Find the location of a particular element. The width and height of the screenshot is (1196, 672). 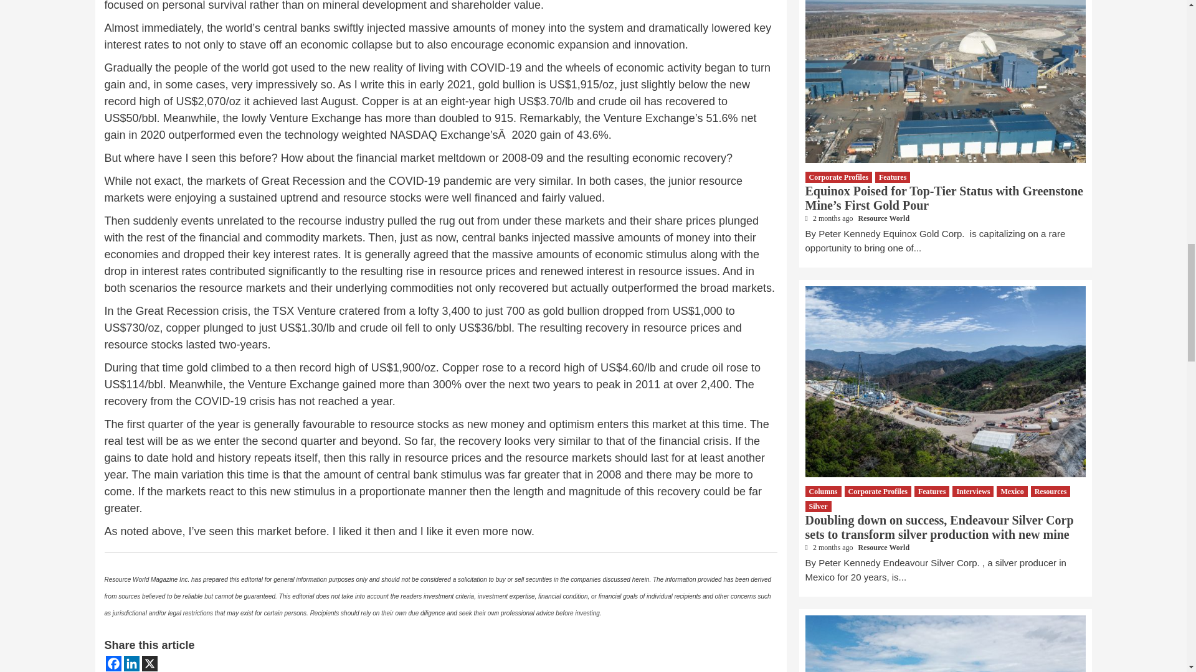

Facebook is located at coordinates (113, 663).